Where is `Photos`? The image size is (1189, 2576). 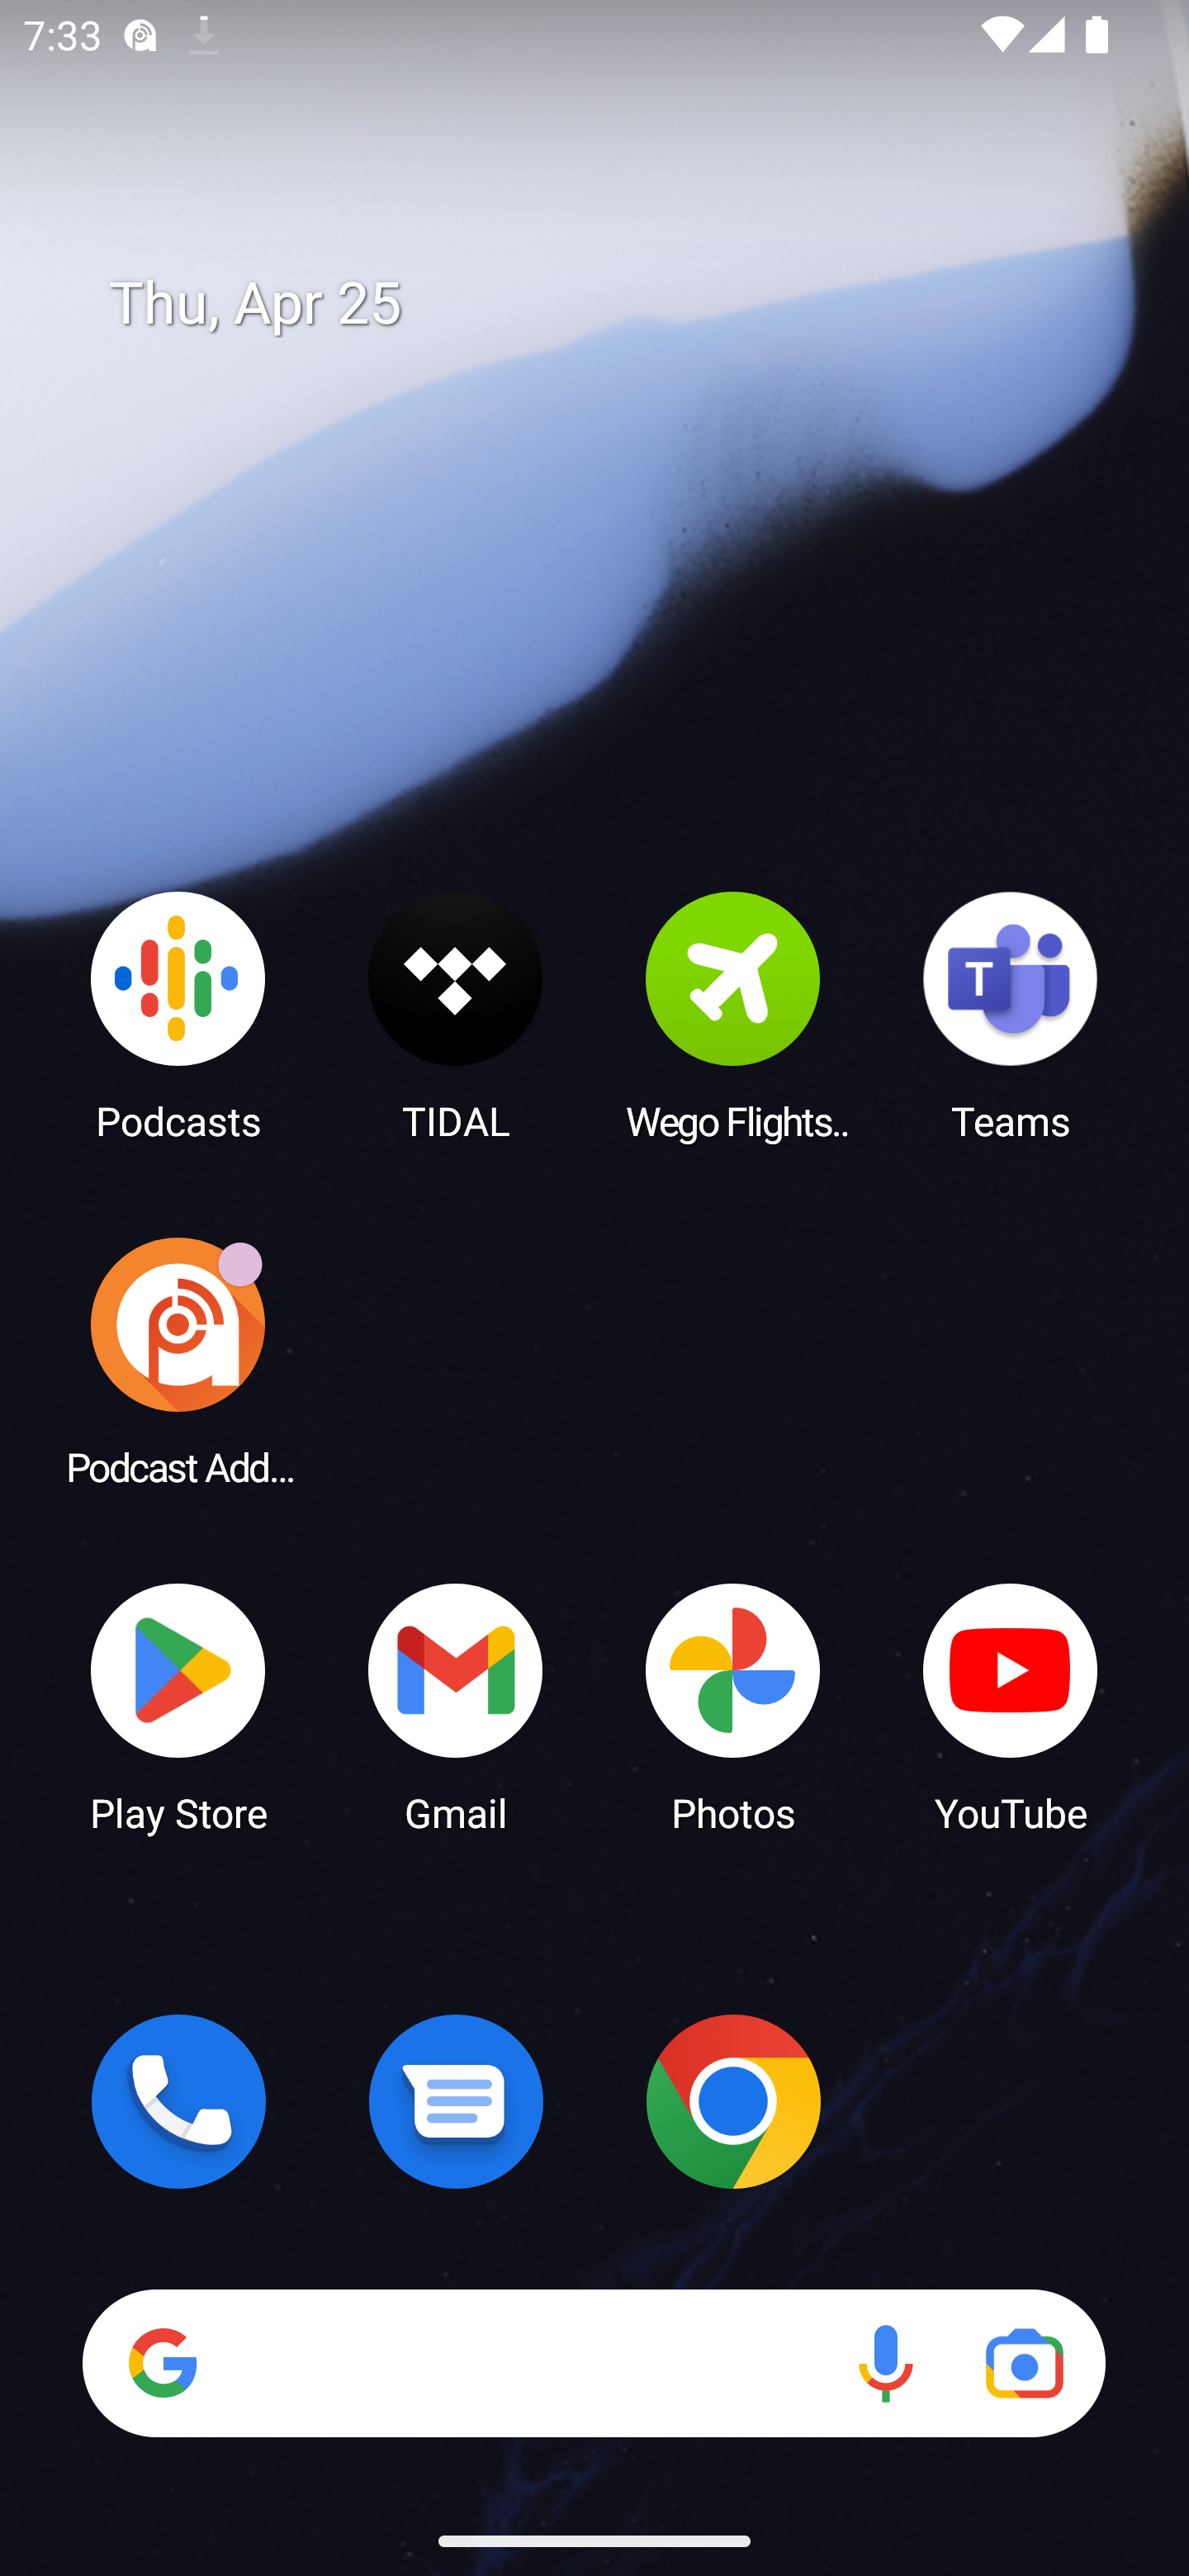 Photos is located at coordinates (733, 1706).